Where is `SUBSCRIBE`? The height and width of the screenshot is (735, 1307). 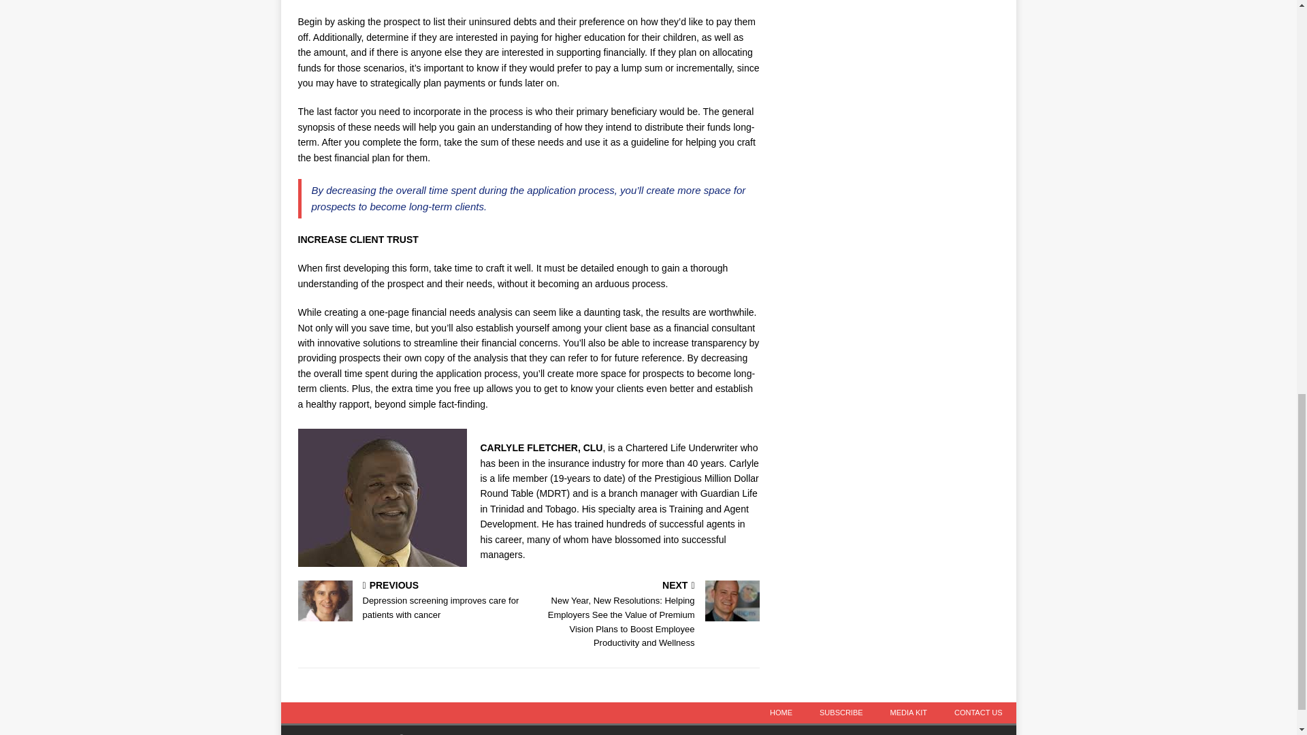
SUBSCRIBE is located at coordinates (841, 713).